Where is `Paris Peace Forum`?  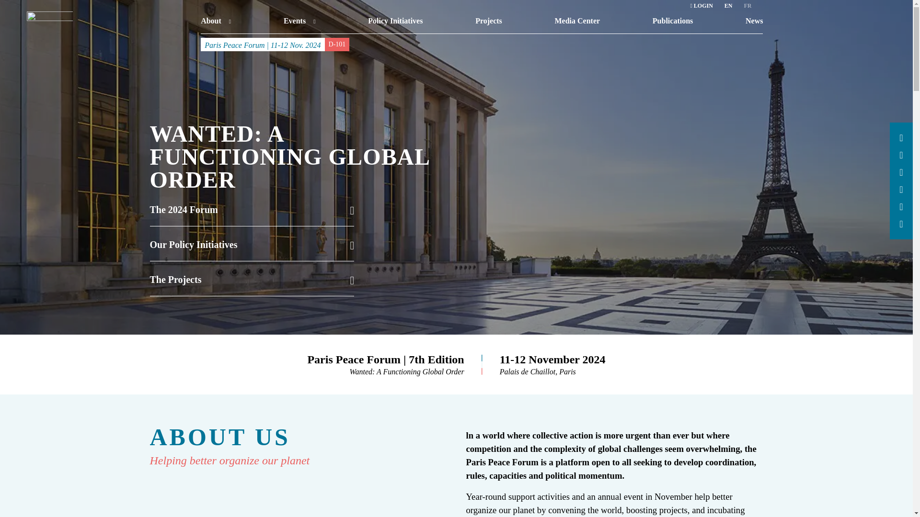 Paris Peace Forum is located at coordinates (49, 26).